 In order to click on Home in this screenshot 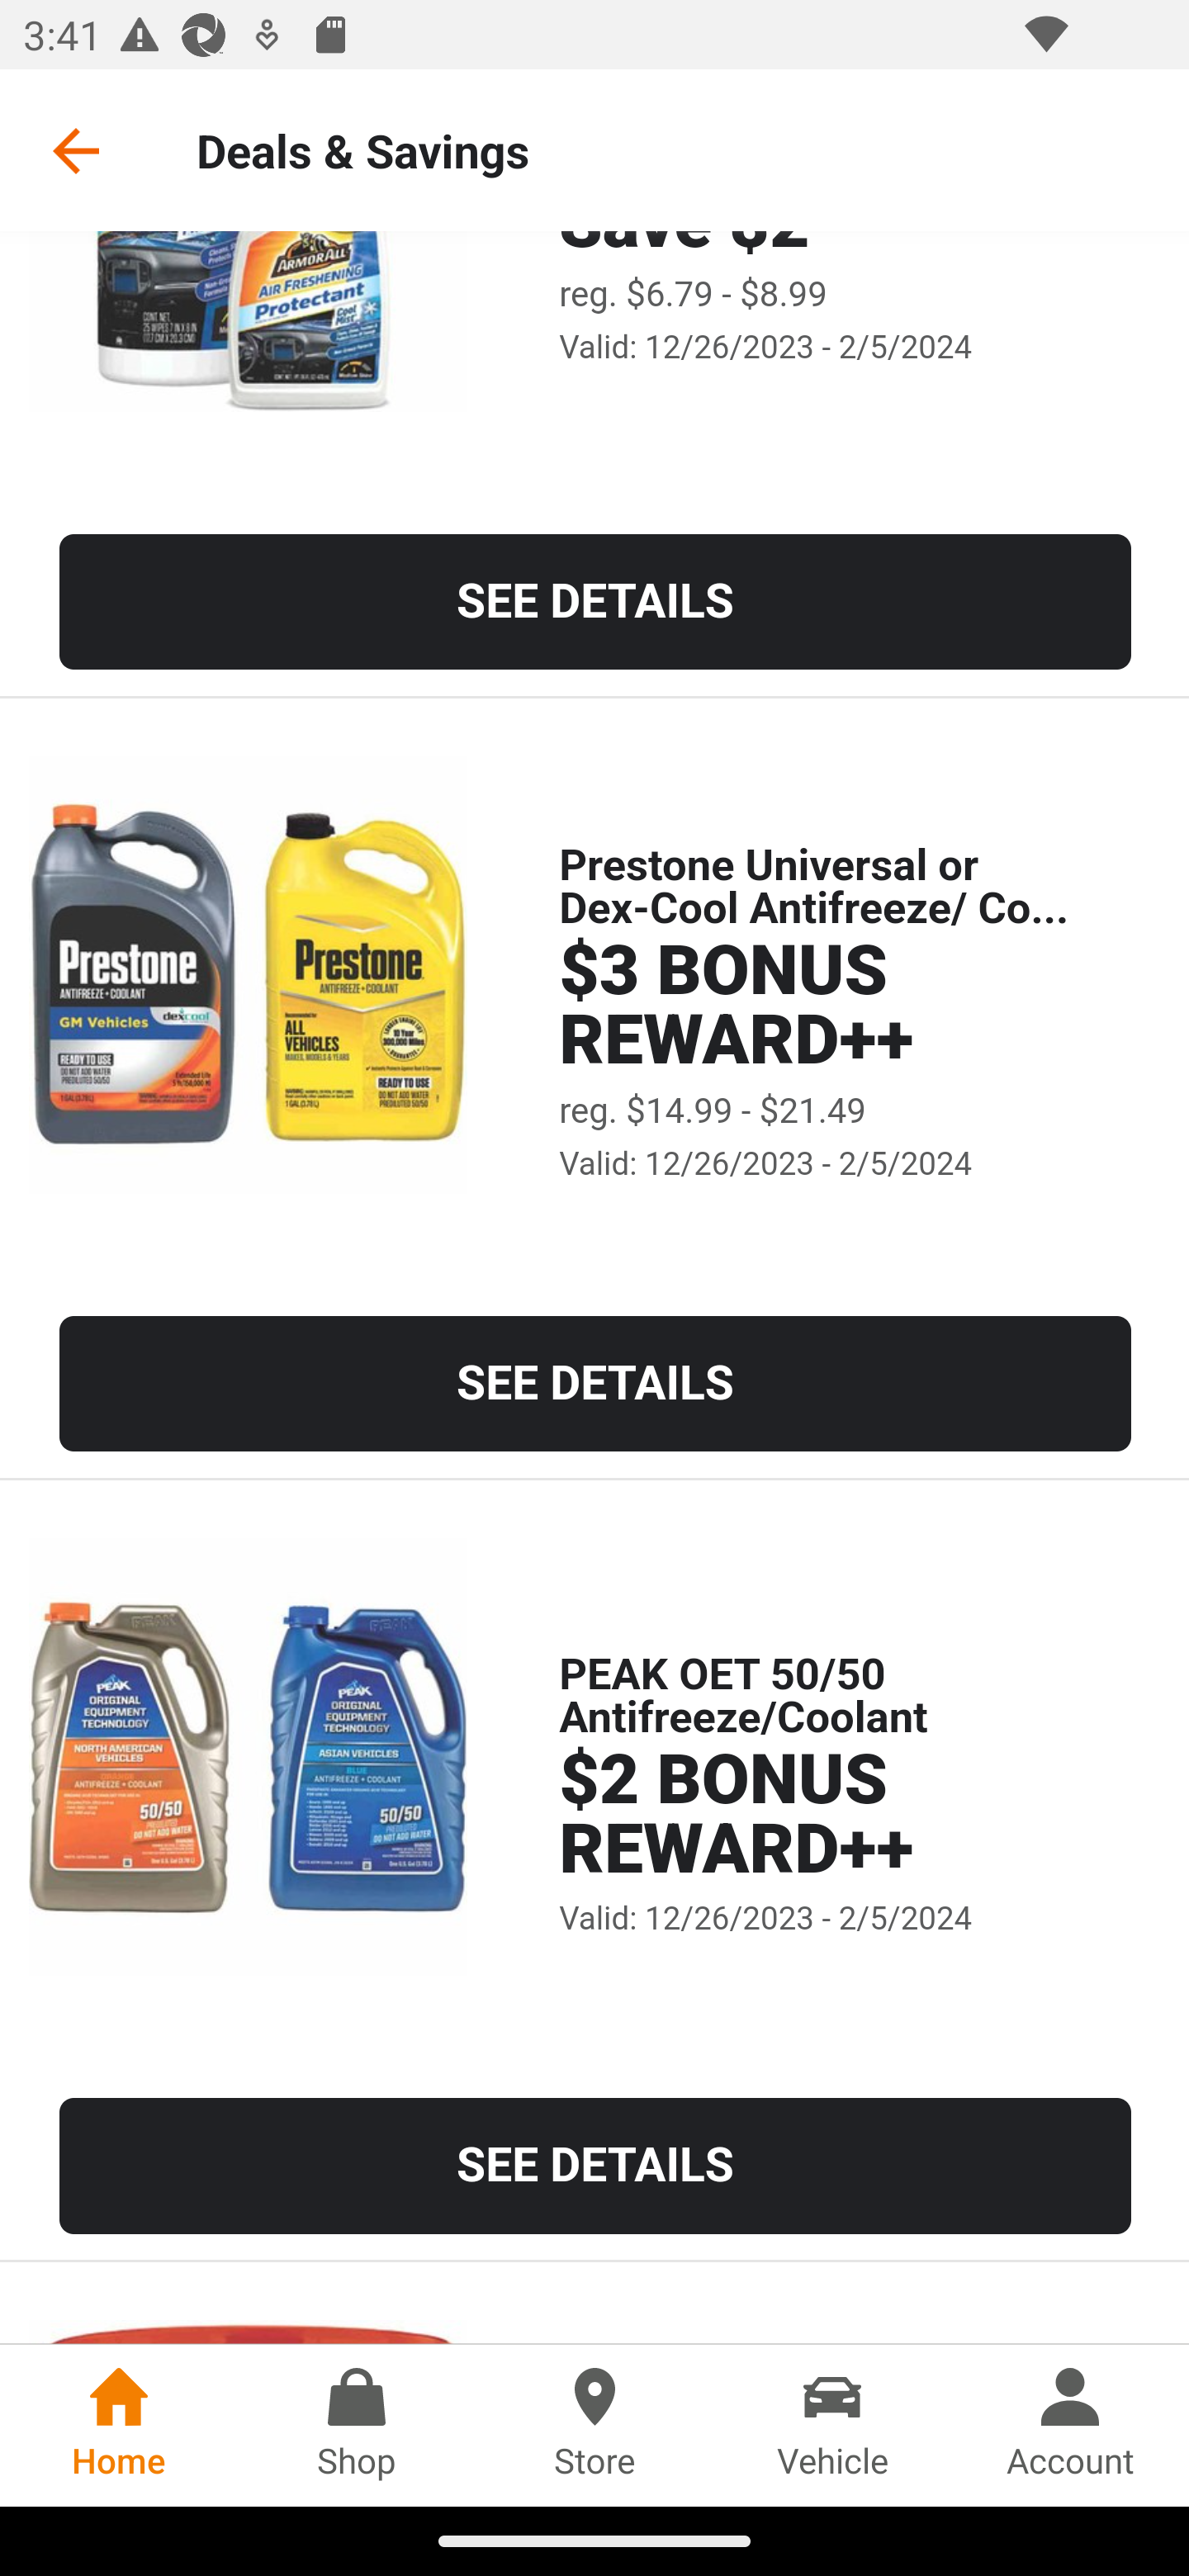, I will do `click(119, 2425)`.